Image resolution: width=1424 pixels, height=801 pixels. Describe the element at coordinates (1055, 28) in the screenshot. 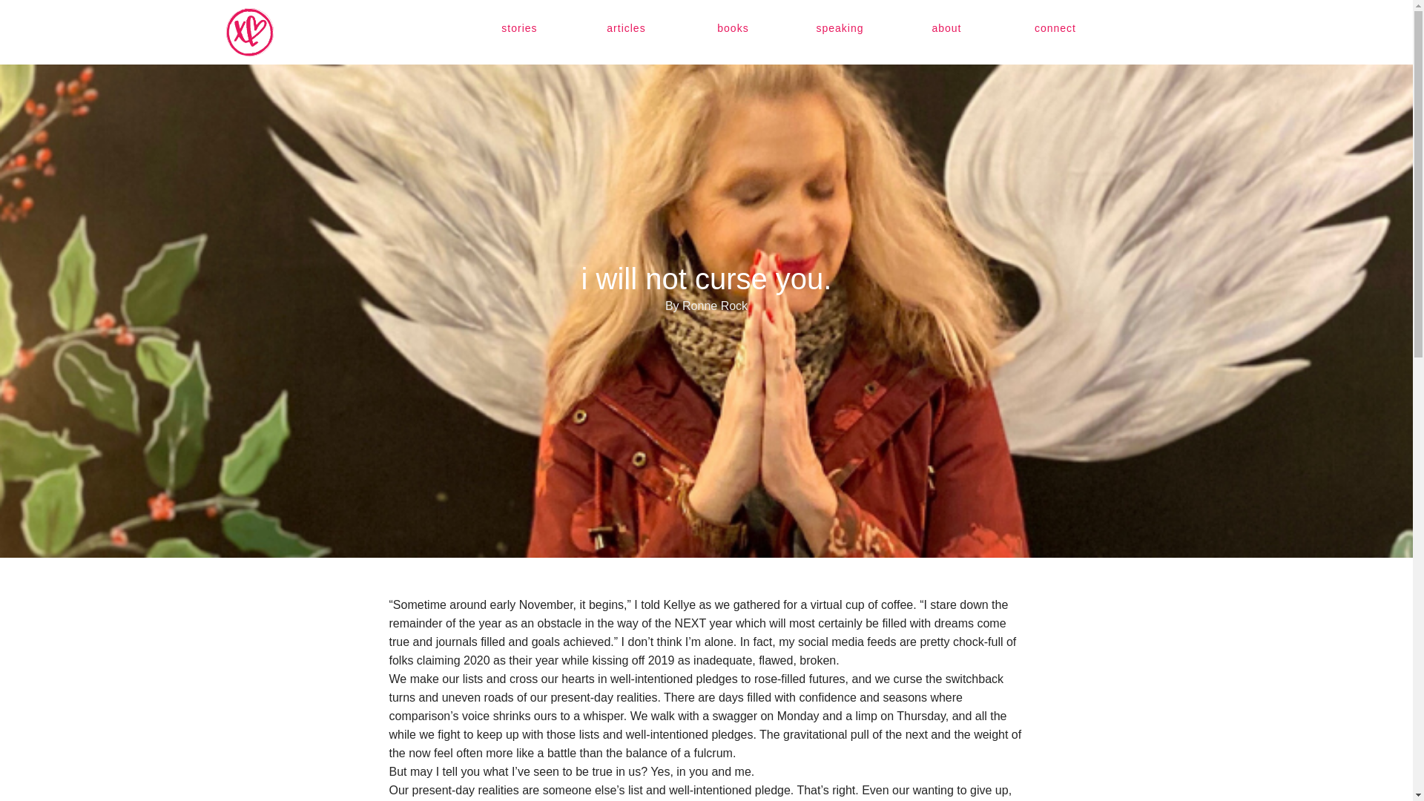

I see `connect` at that location.